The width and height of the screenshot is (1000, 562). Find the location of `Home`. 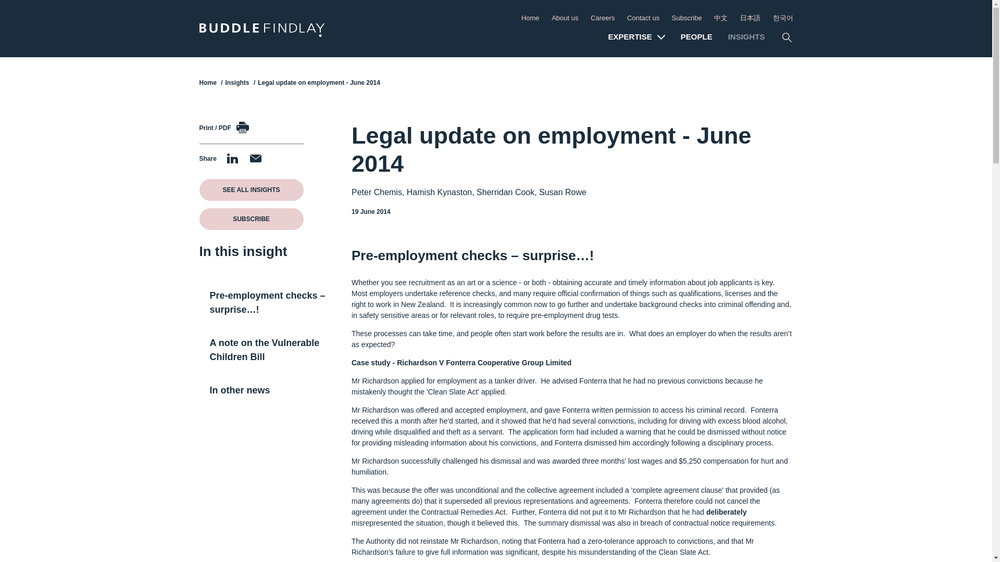

Home is located at coordinates (530, 18).